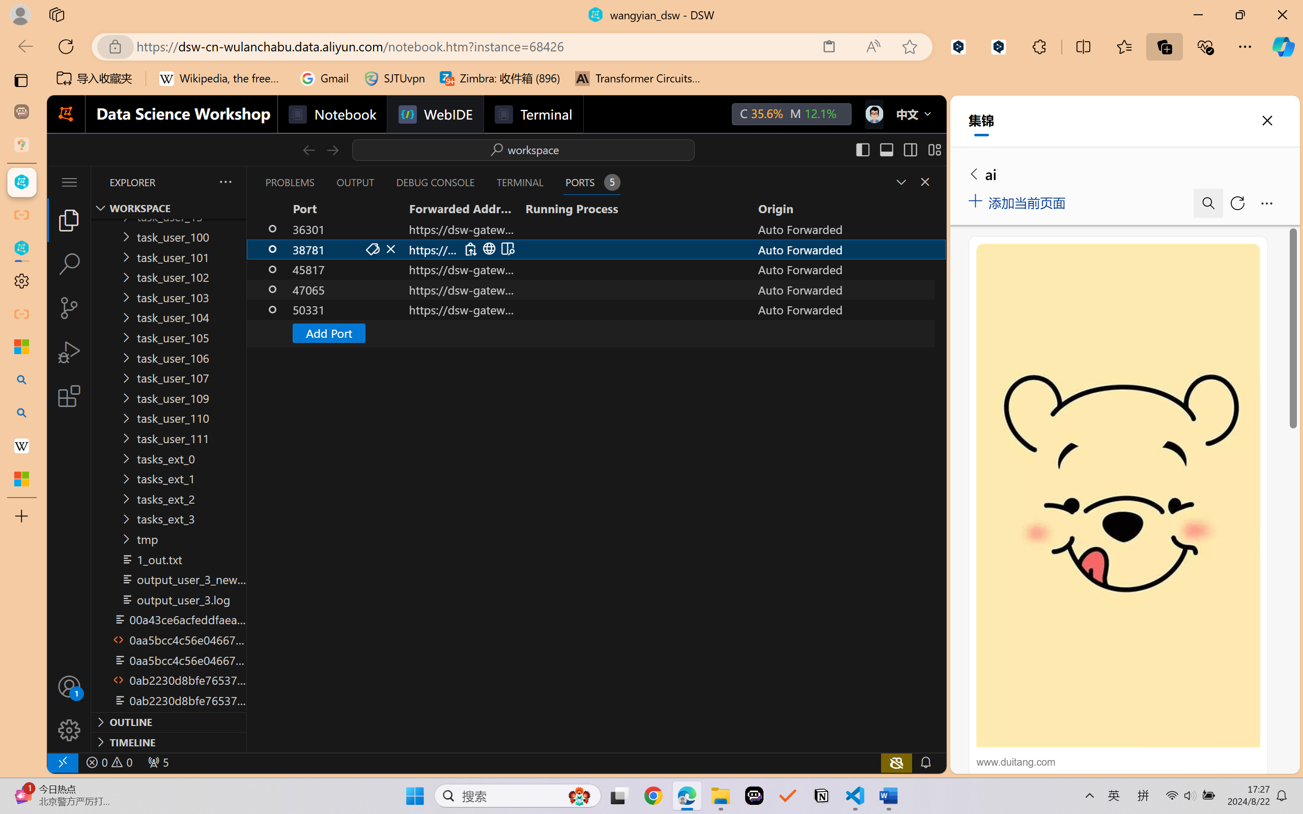 The width and height of the screenshot is (1303, 814). What do you see at coordinates (168, 742) in the screenshot?
I see `Timeline Section` at bounding box center [168, 742].